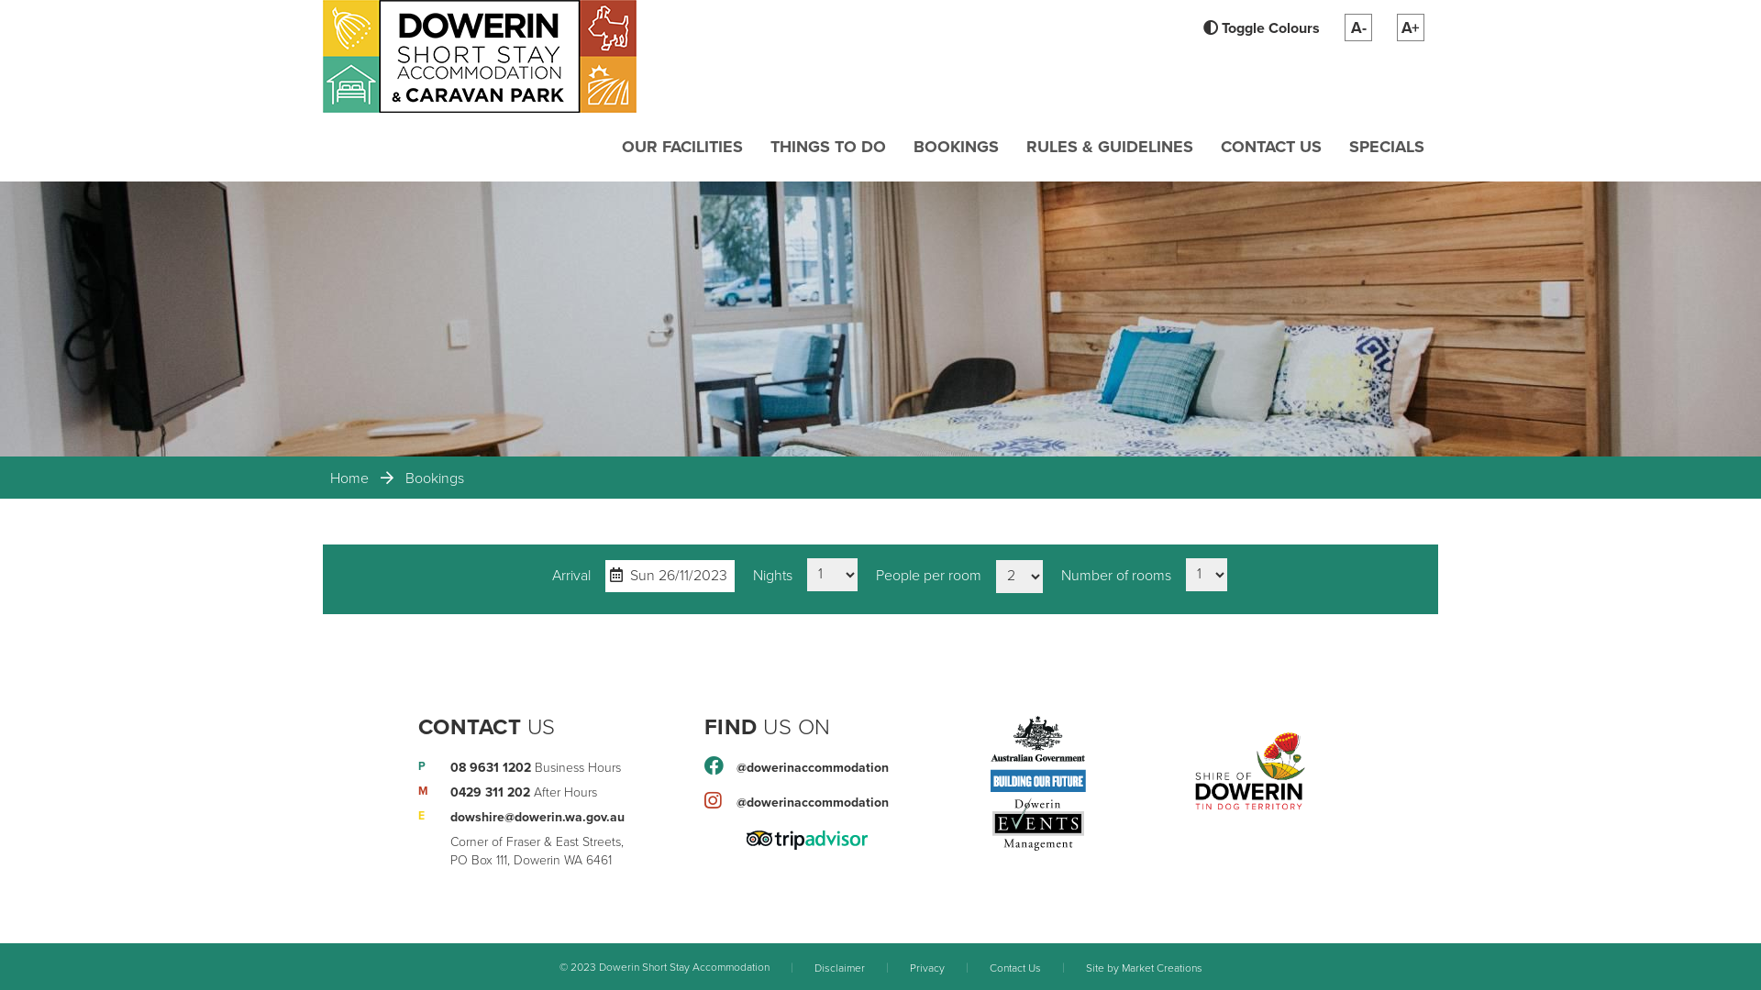 The width and height of the screenshot is (1761, 990). I want to click on Bookings, so click(435, 478).